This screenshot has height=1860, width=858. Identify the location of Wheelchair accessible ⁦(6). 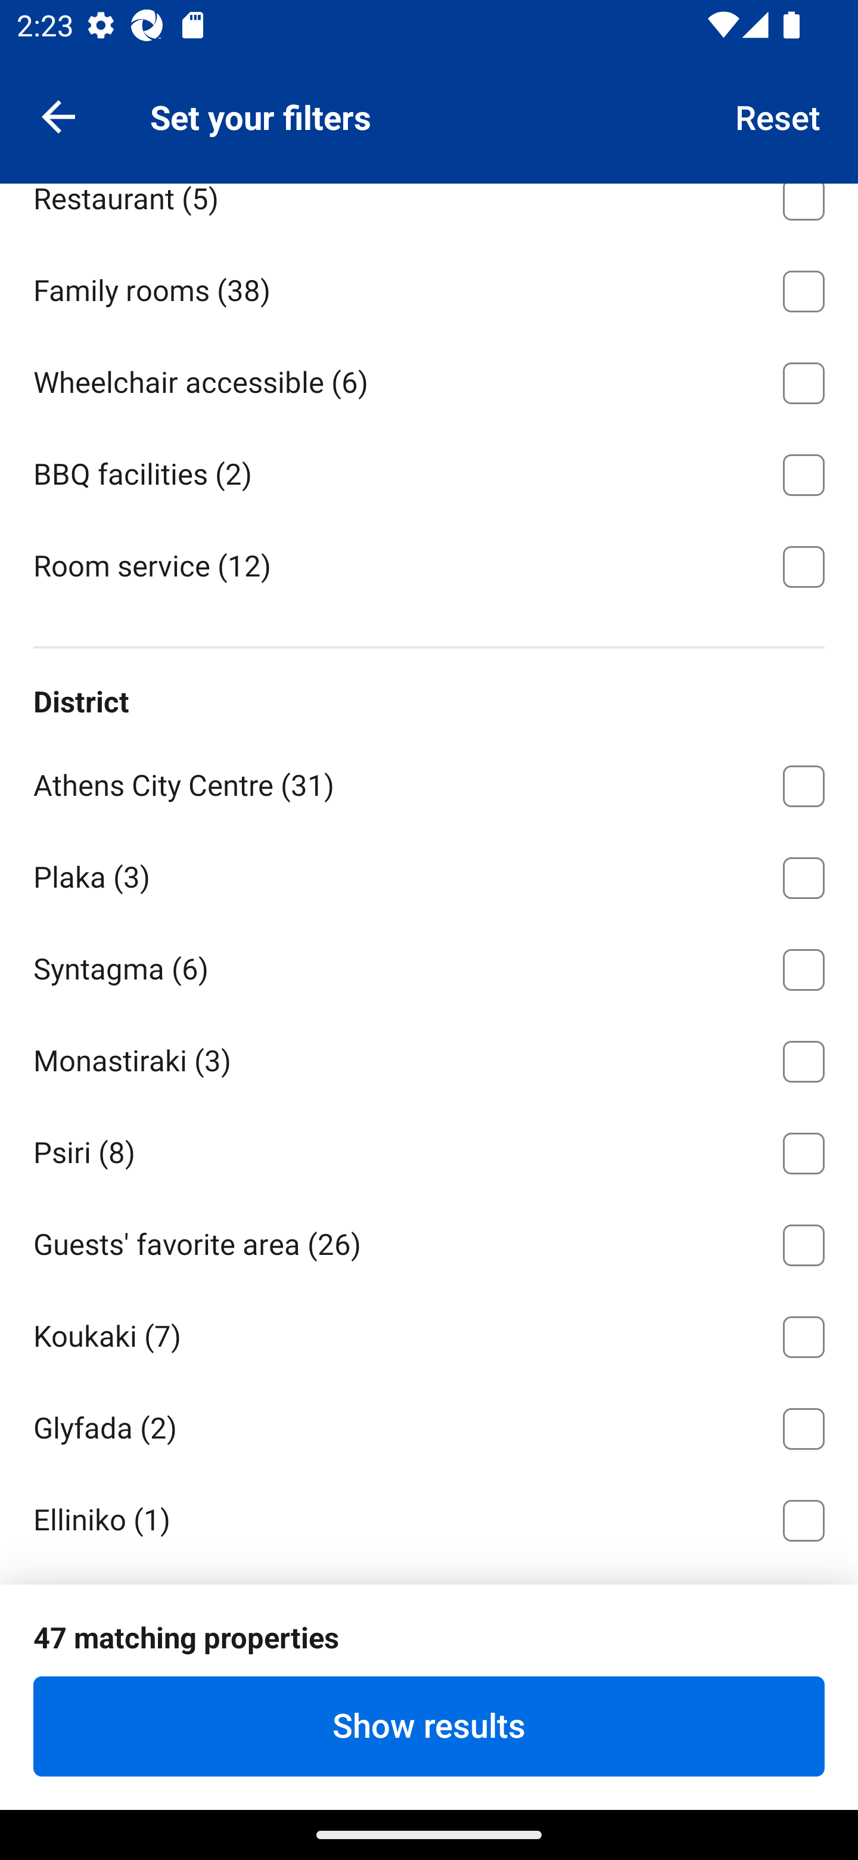
(429, 379).